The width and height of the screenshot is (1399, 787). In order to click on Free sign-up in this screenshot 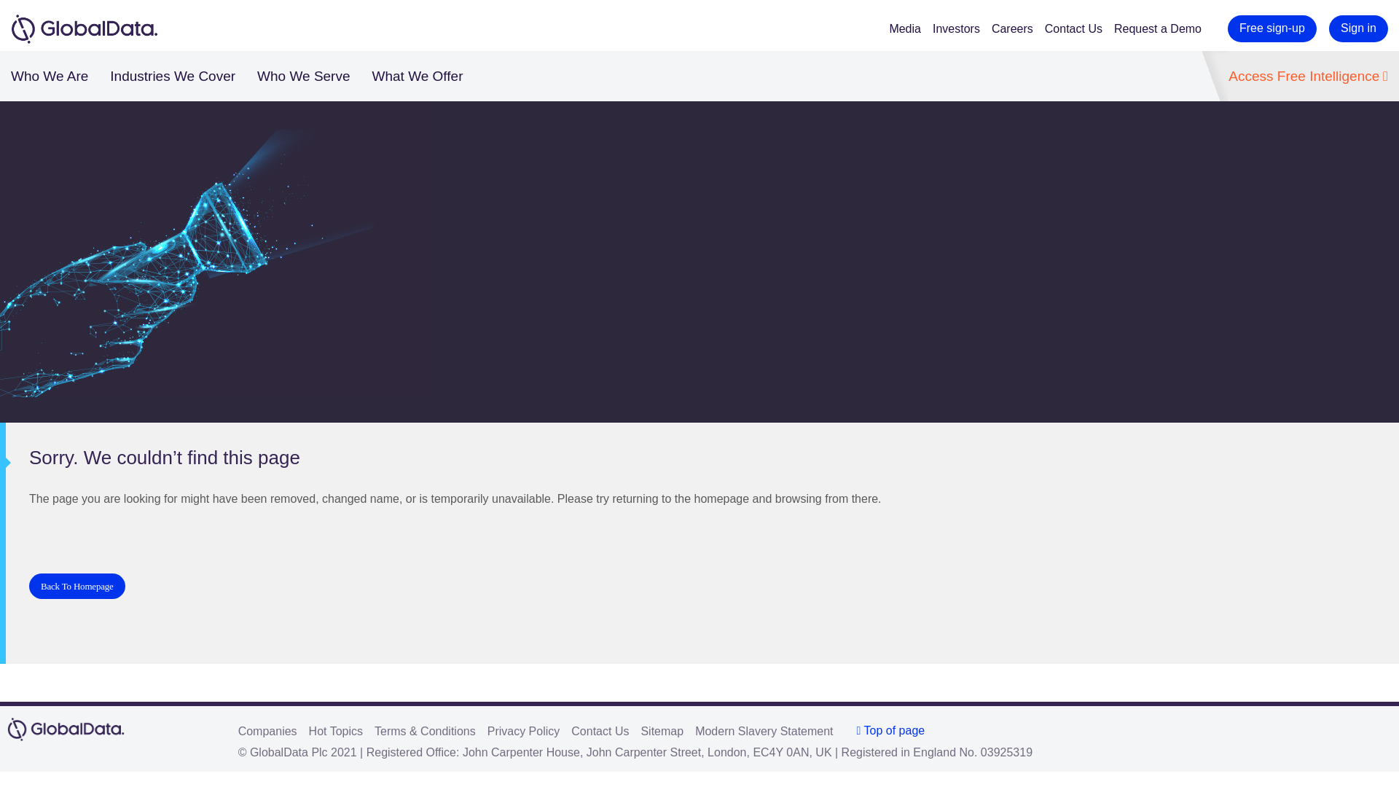, I will do `click(1272, 28)`.